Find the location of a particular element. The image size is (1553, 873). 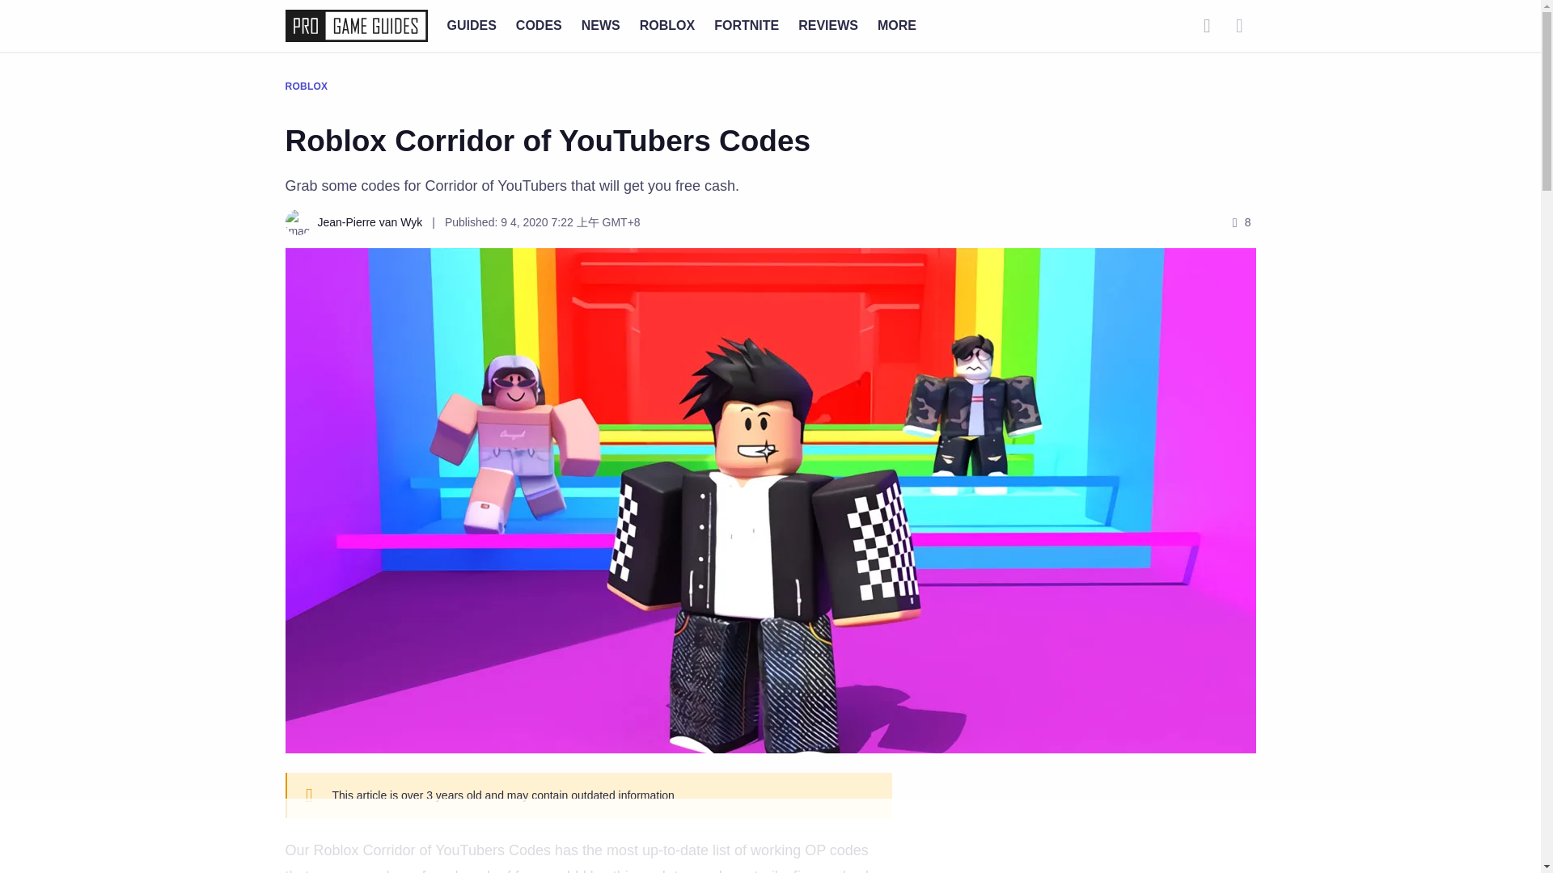

CODES is located at coordinates (539, 24).